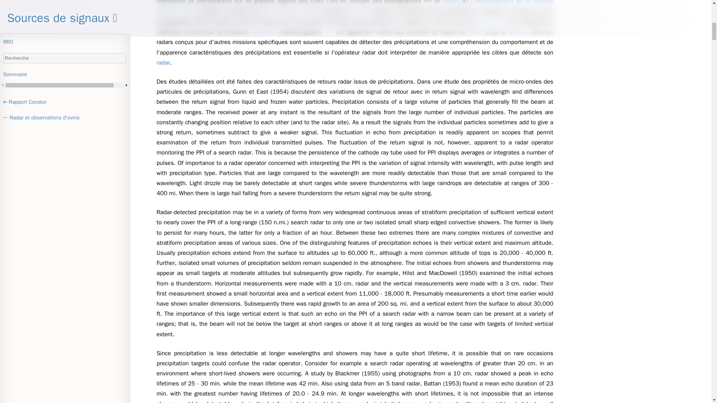 Image resolution: width=717 pixels, height=403 pixels. I want to click on 1959, so click(363, 11).